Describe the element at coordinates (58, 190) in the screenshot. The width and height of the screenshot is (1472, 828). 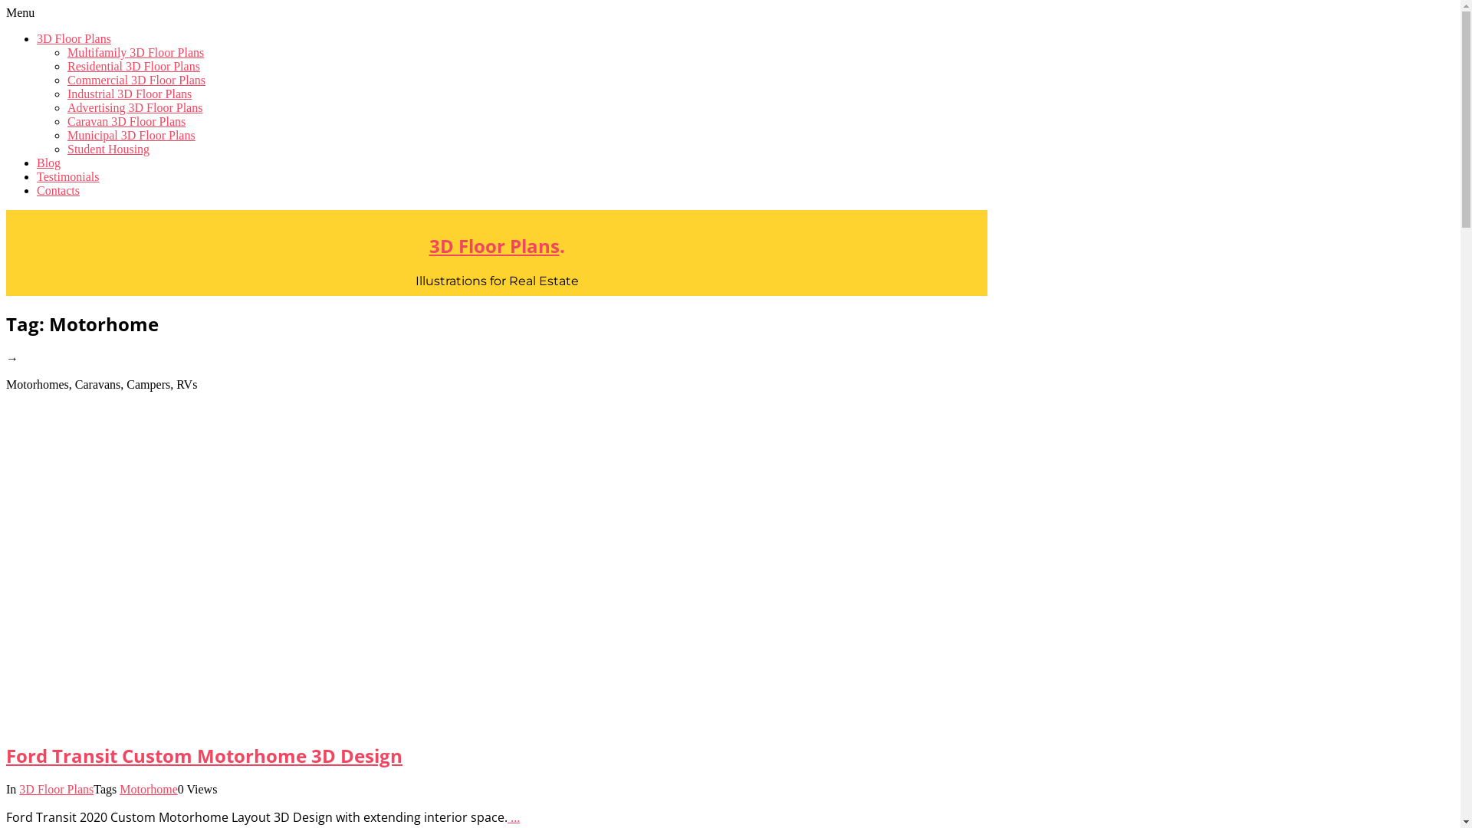
I see `Contacts` at that location.